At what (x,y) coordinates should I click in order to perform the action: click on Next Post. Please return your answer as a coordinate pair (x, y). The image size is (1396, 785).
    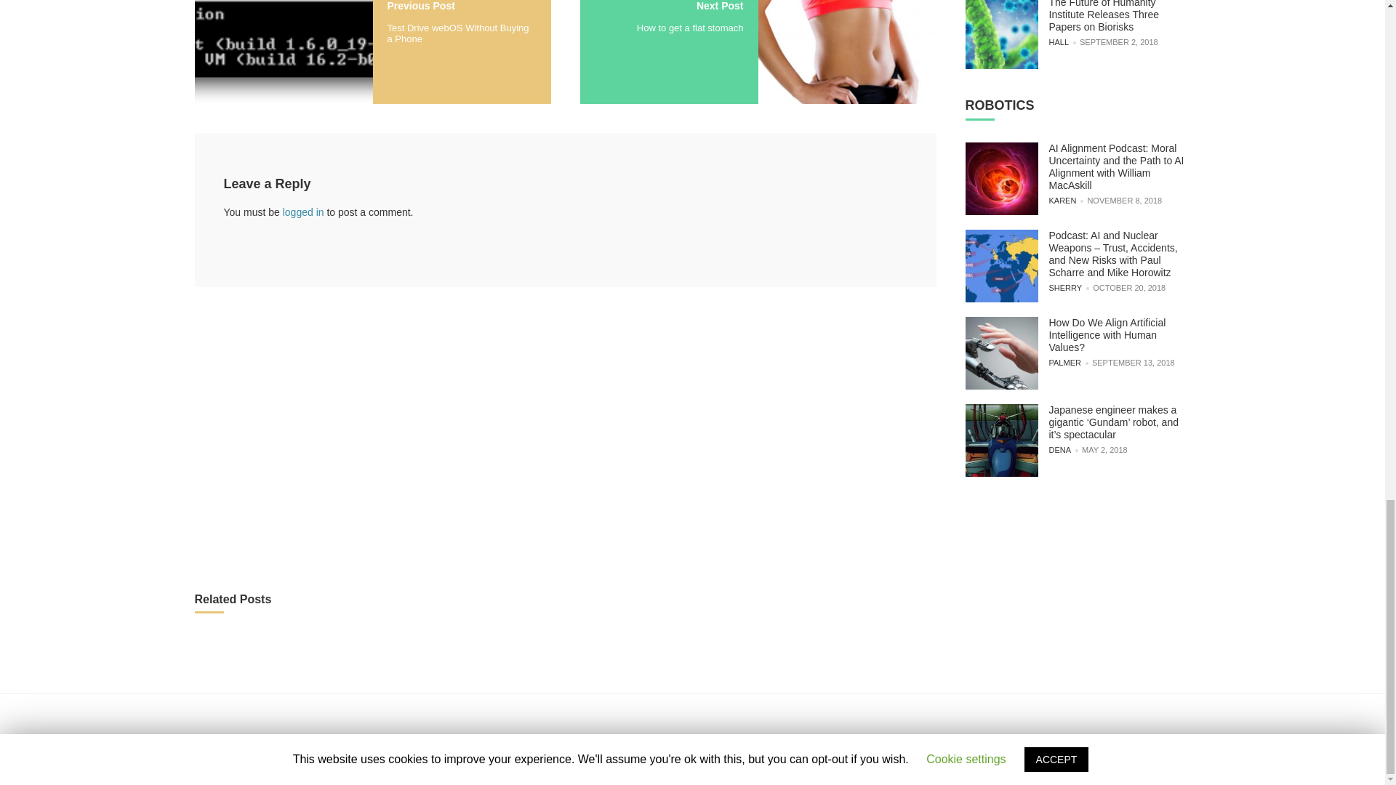
    Looking at the image, I should click on (720, 6).